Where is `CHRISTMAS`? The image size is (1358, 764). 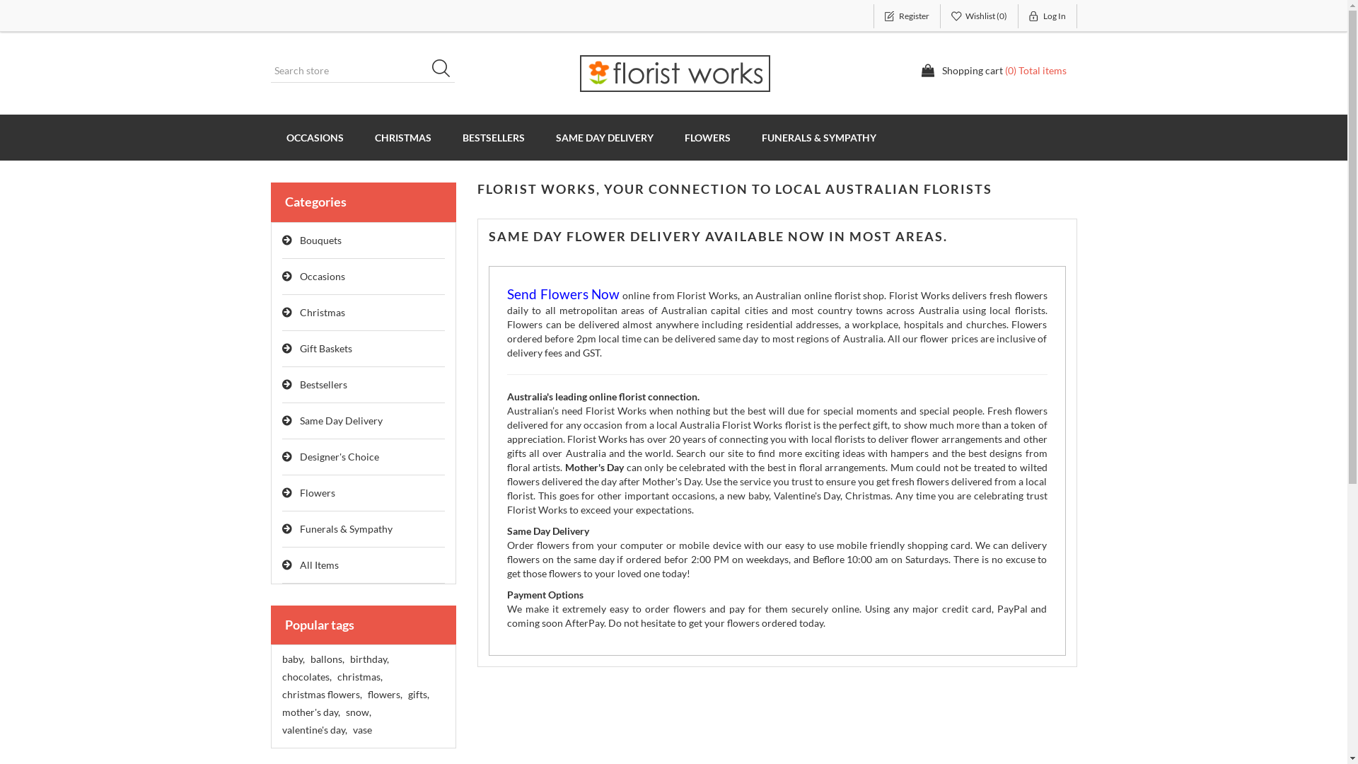 CHRISTMAS is located at coordinates (403, 137).